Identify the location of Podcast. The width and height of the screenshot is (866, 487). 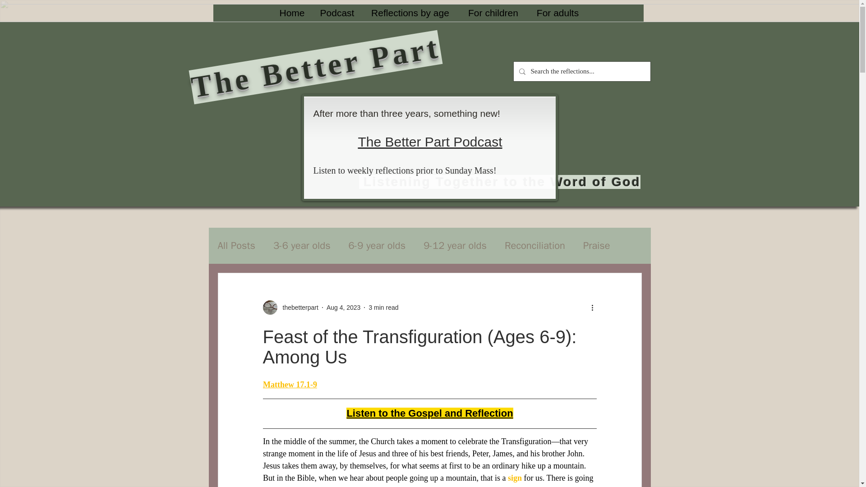
(336, 13).